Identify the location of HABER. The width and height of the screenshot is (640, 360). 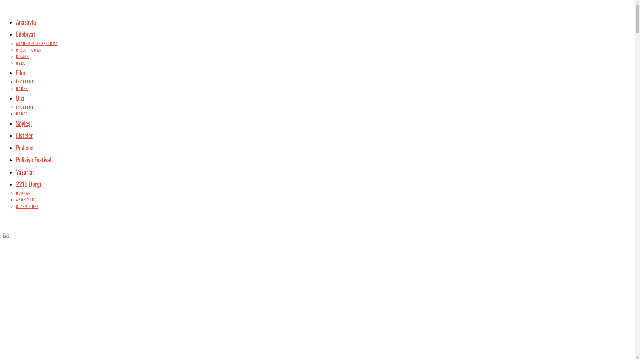
(22, 114).